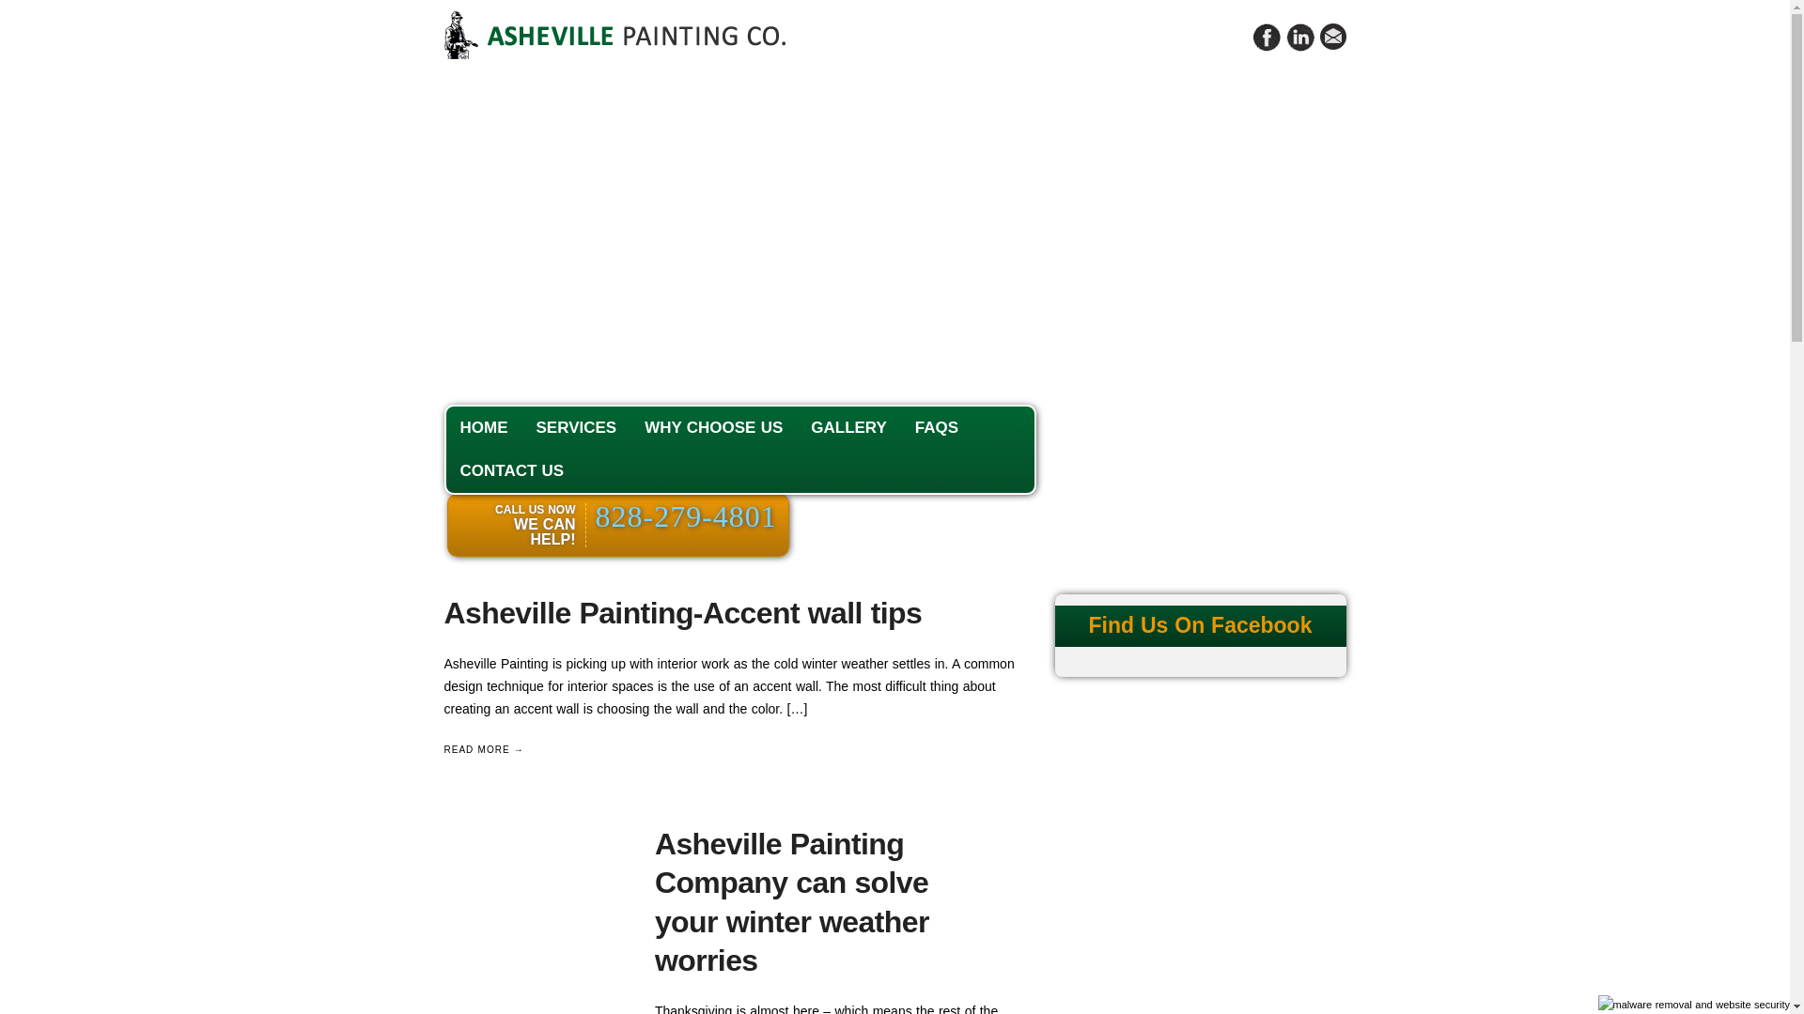  What do you see at coordinates (511, 471) in the screenshot?
I see `CONTACT US` at bounding box center [511, 471].